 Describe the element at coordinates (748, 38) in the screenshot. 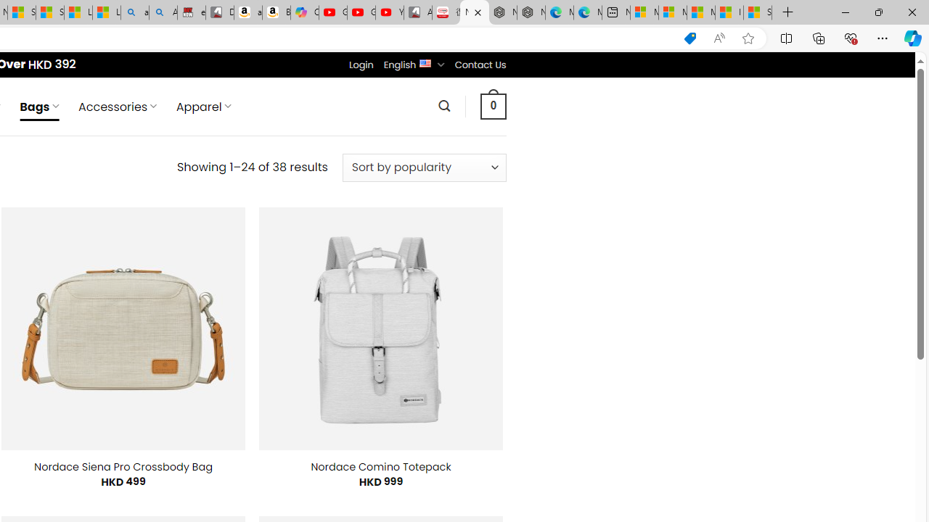

I see `Add this page to favorites (Ctrl+D)` at that location.